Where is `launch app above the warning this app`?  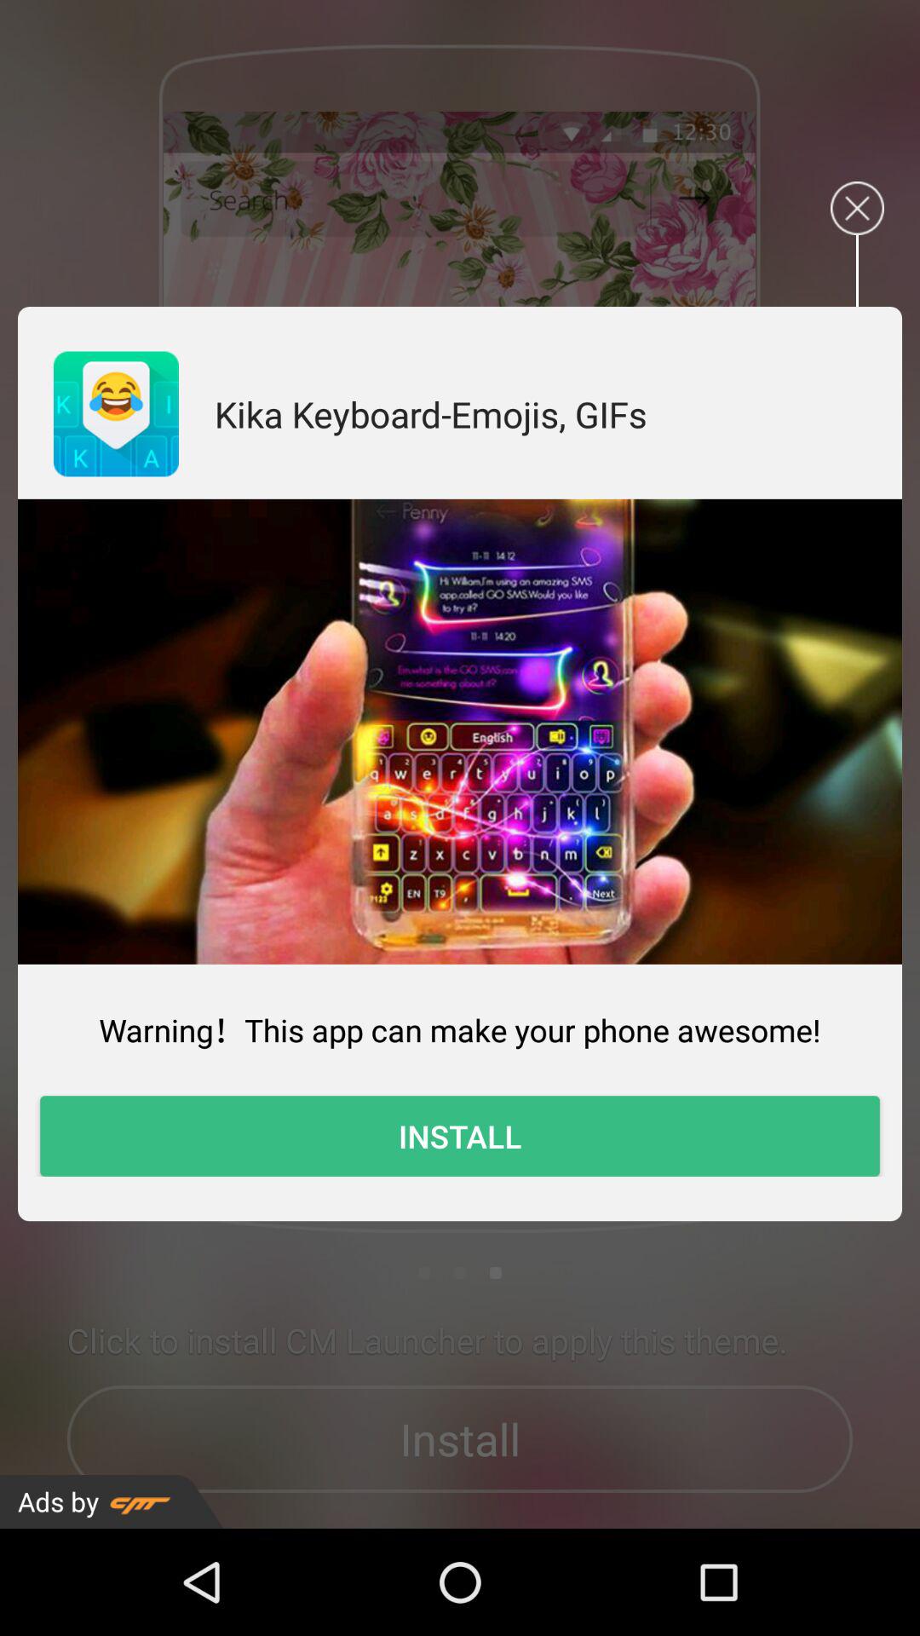
launch app above the warning this app is located at coordinates (460, 731).